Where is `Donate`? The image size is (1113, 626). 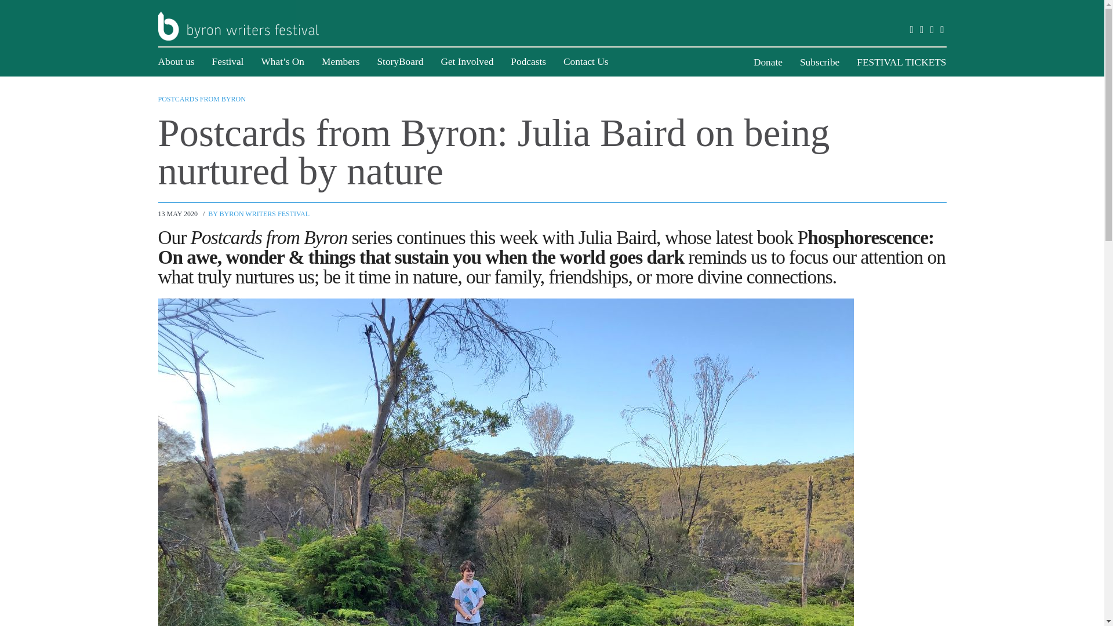 Donate is located at coordinates (768, 62).